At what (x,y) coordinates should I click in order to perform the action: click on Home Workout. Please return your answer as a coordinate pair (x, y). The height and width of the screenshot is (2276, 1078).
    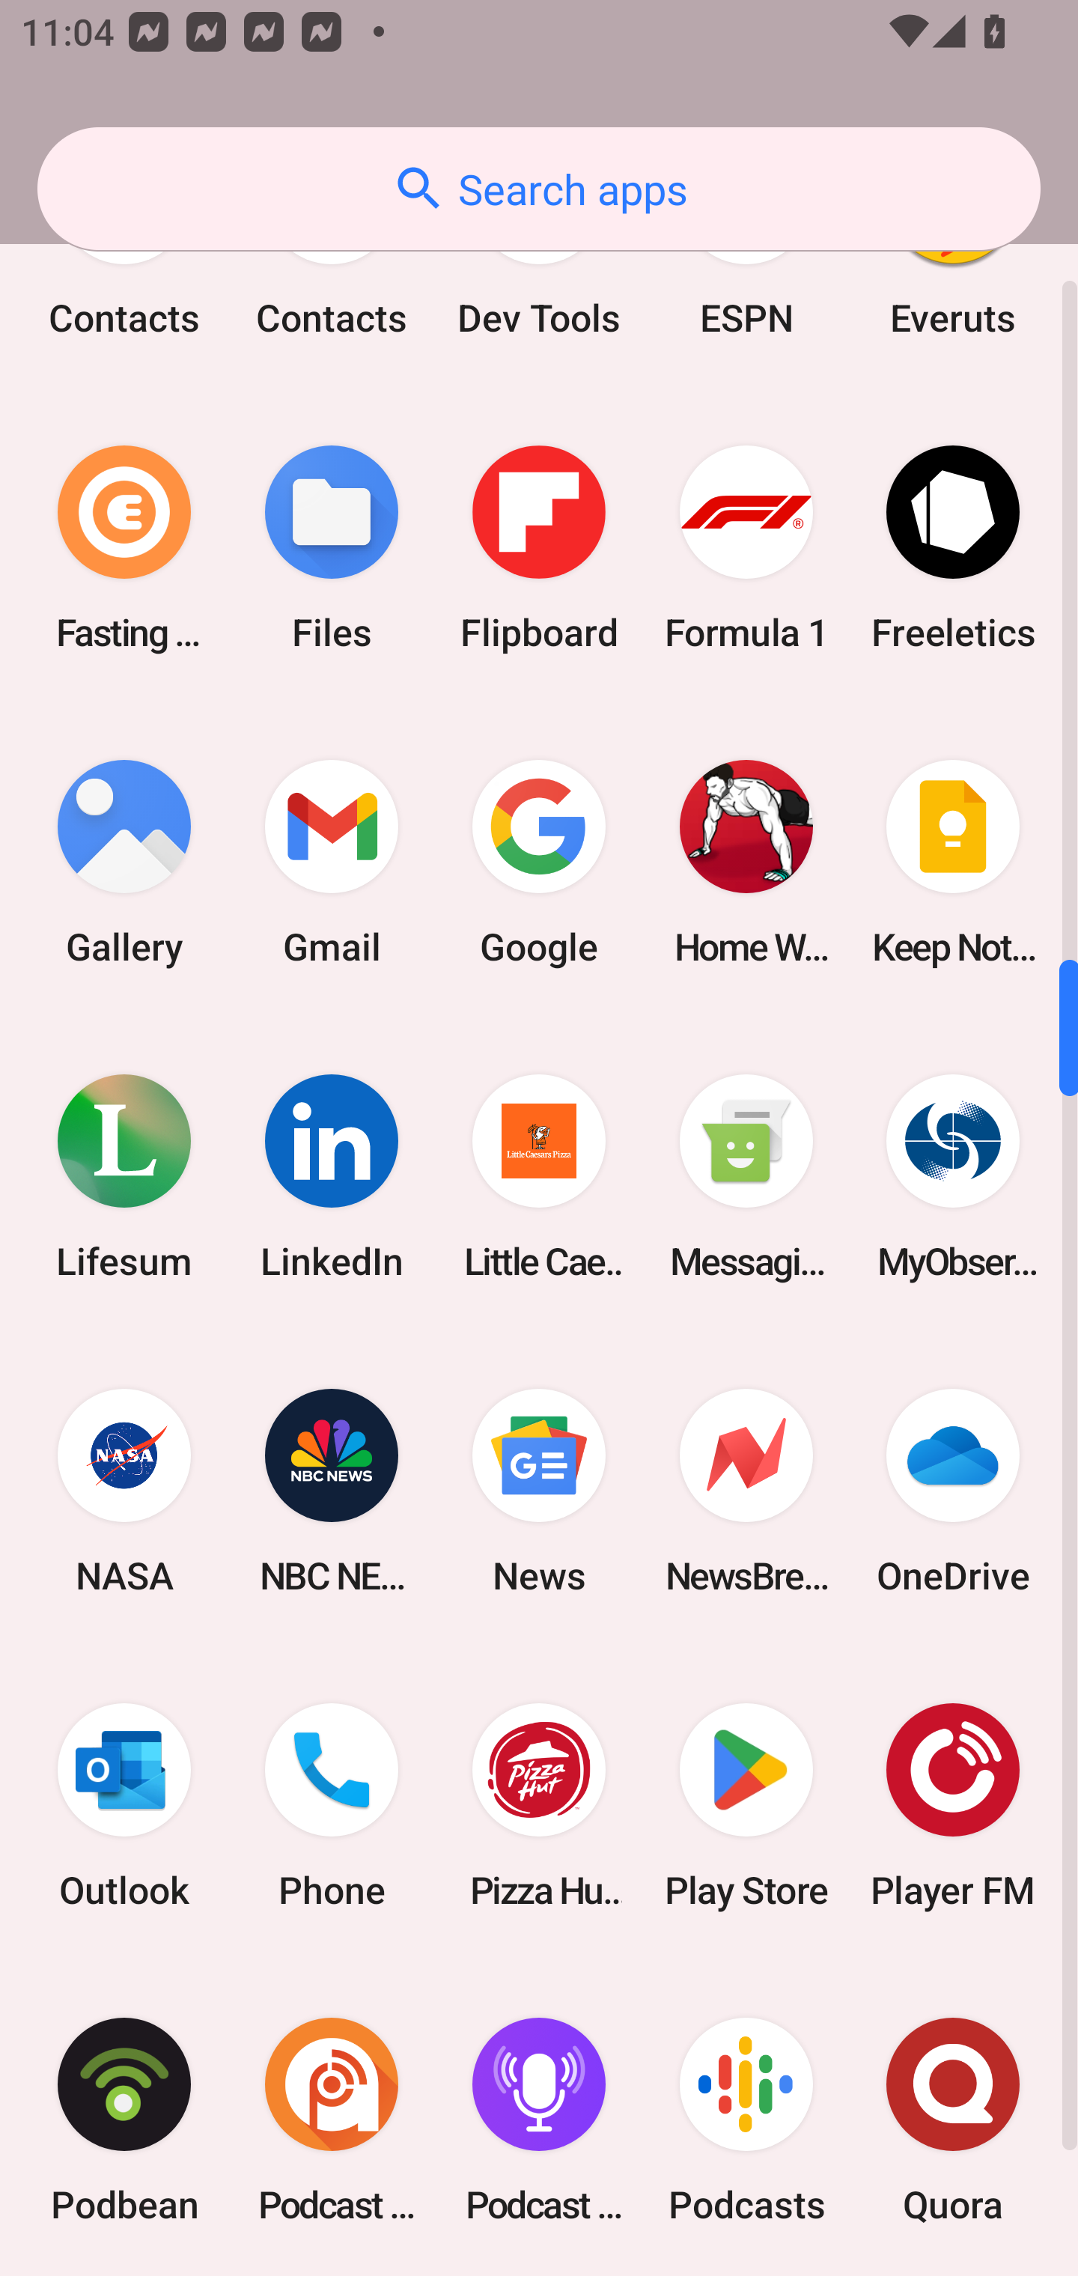
    Looking at the image, I should click on (746, 862).